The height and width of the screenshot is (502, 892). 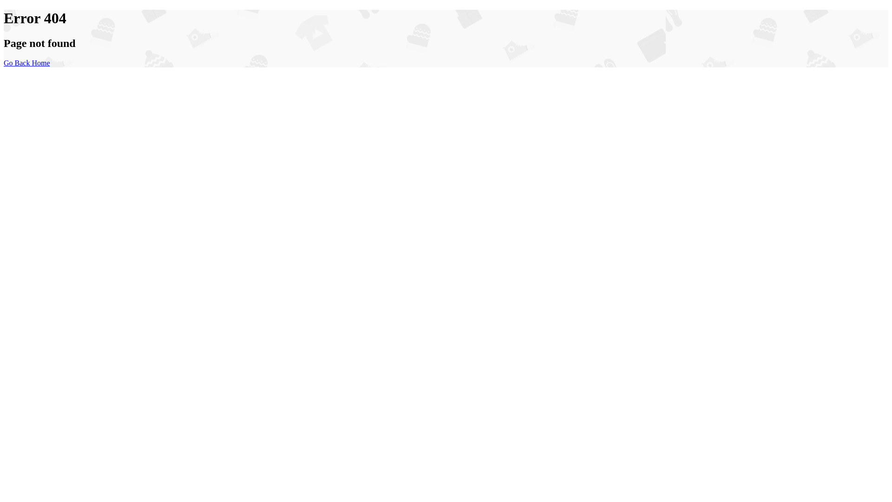 I want to click on Go Back Home, so click(x=27, y=63).